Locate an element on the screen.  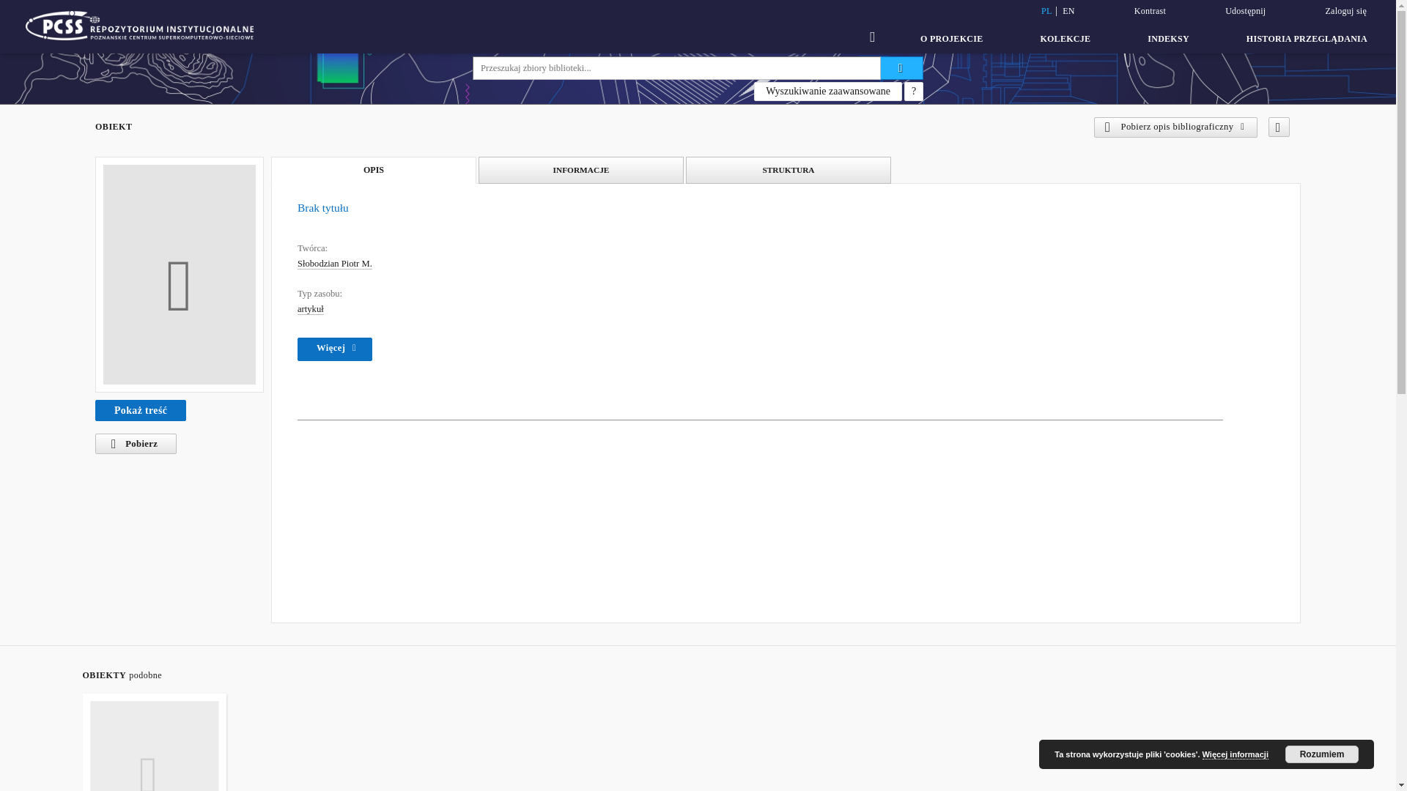
English is located at coordinates (1068, 10).